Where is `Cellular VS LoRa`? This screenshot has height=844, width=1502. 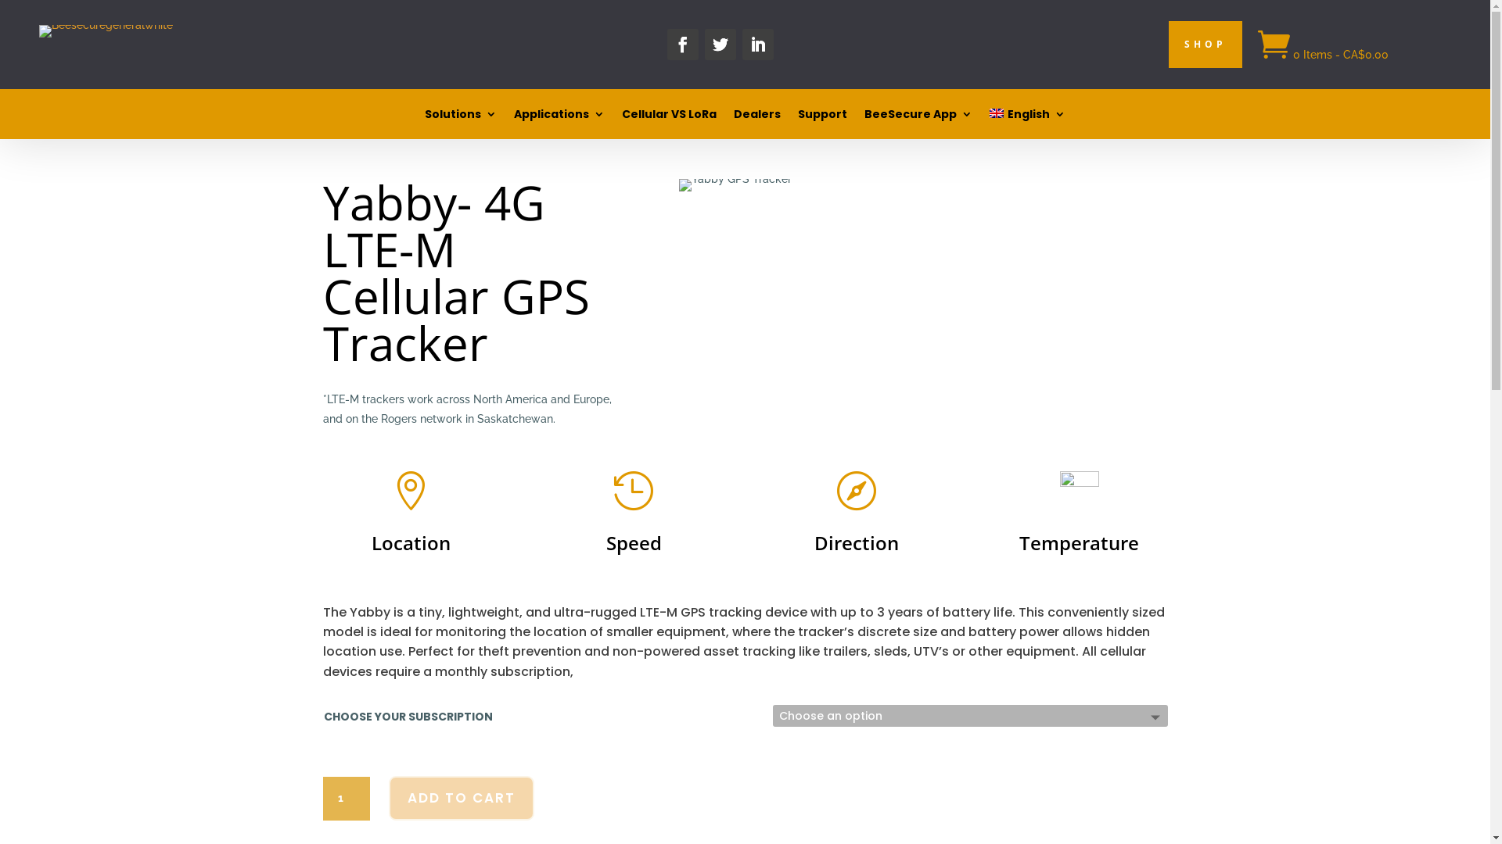 Cellular VS LoRa is located at coordinates (670, 117).